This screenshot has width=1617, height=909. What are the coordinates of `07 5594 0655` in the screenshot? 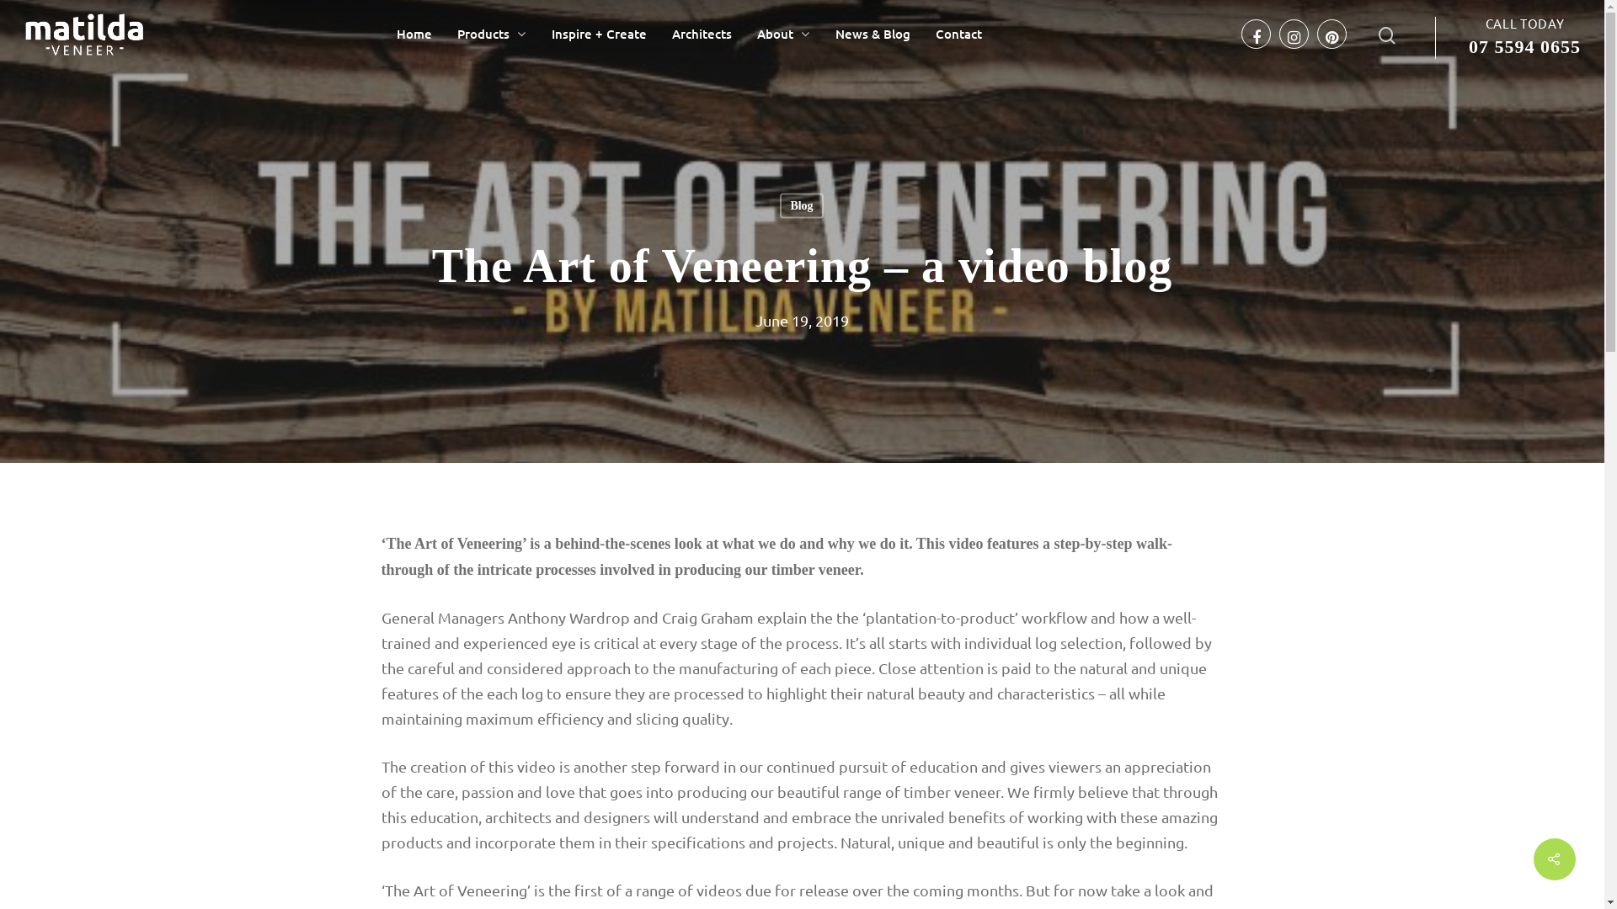 It's located at (1524, 47).